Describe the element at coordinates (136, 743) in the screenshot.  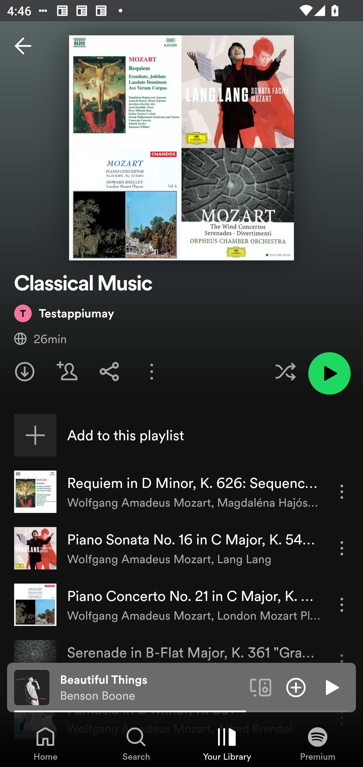
I see `Search, Tab 2 of 4 Search Search` at that location.